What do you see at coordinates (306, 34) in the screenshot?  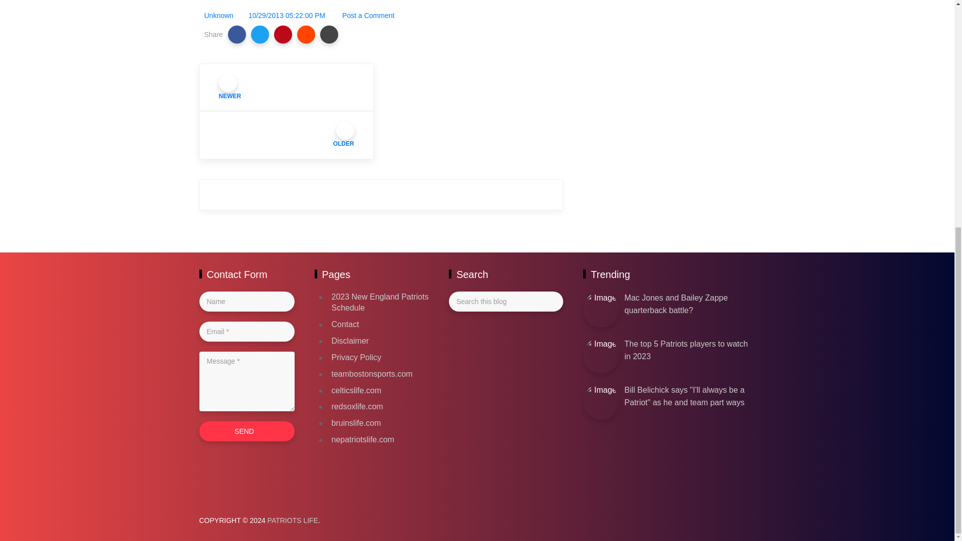 I see `Share to Reddit` at bounding box center [306, 34].